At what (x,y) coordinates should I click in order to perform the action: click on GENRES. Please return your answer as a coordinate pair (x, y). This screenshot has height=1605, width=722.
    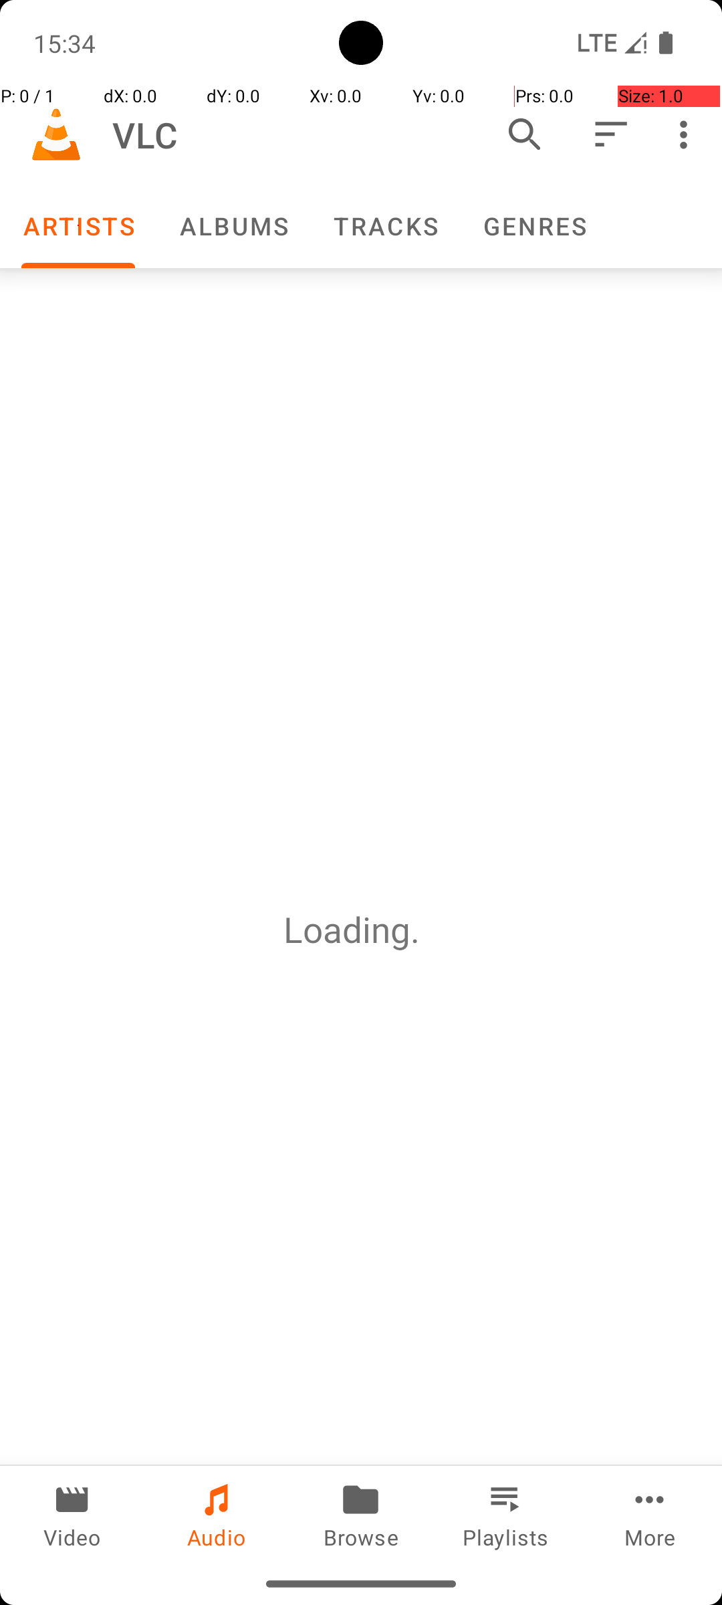
    Looking at the image, I should click on (534, 226).